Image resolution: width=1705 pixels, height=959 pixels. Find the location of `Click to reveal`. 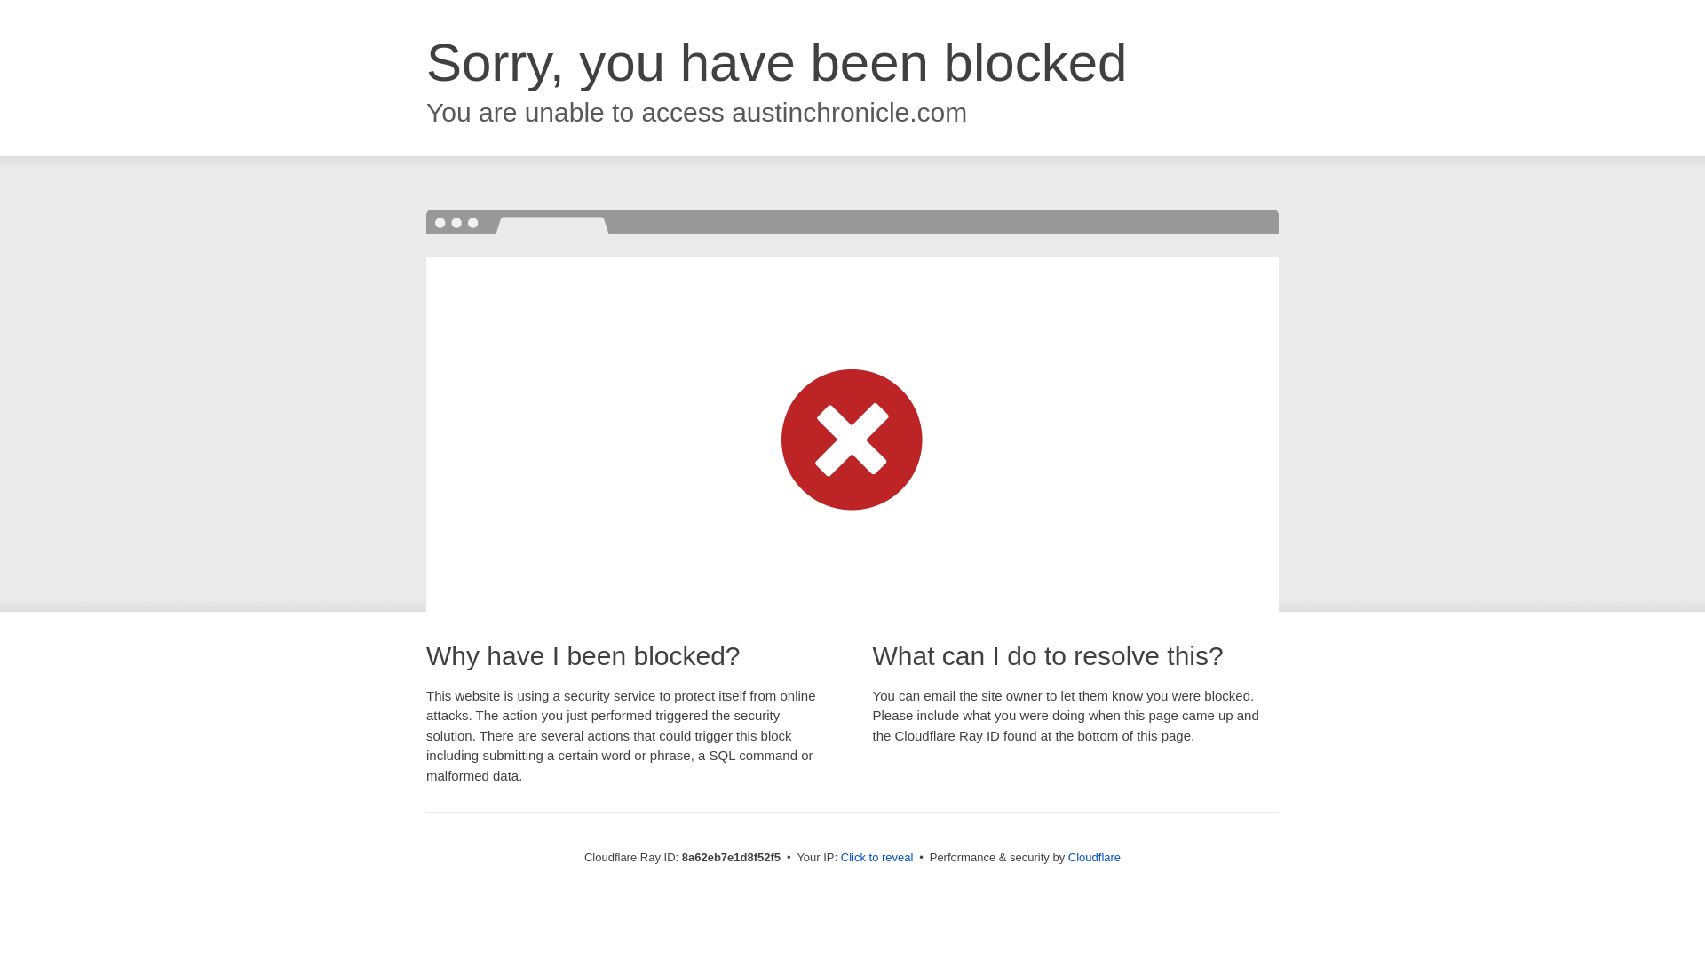

Click to reveal is located at coordinates (877, 858).